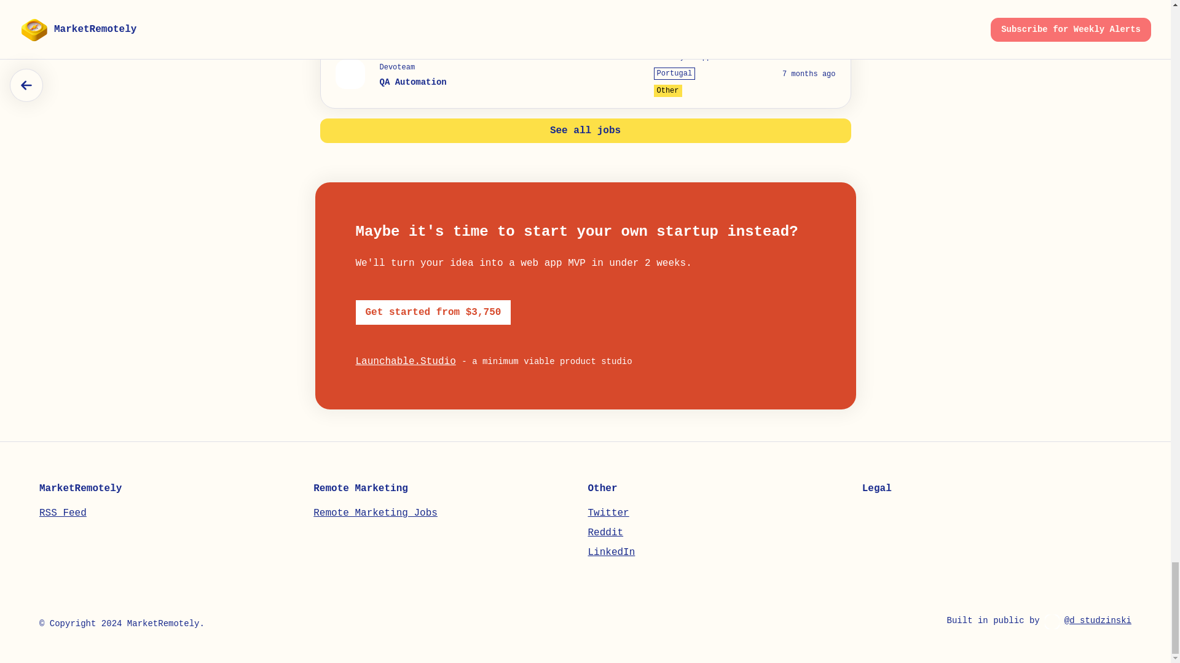 This screenshot has height=663, width=1180. Describe the element at coordinates (605, 532) in the screenshot. I see `Reddit` at that location.